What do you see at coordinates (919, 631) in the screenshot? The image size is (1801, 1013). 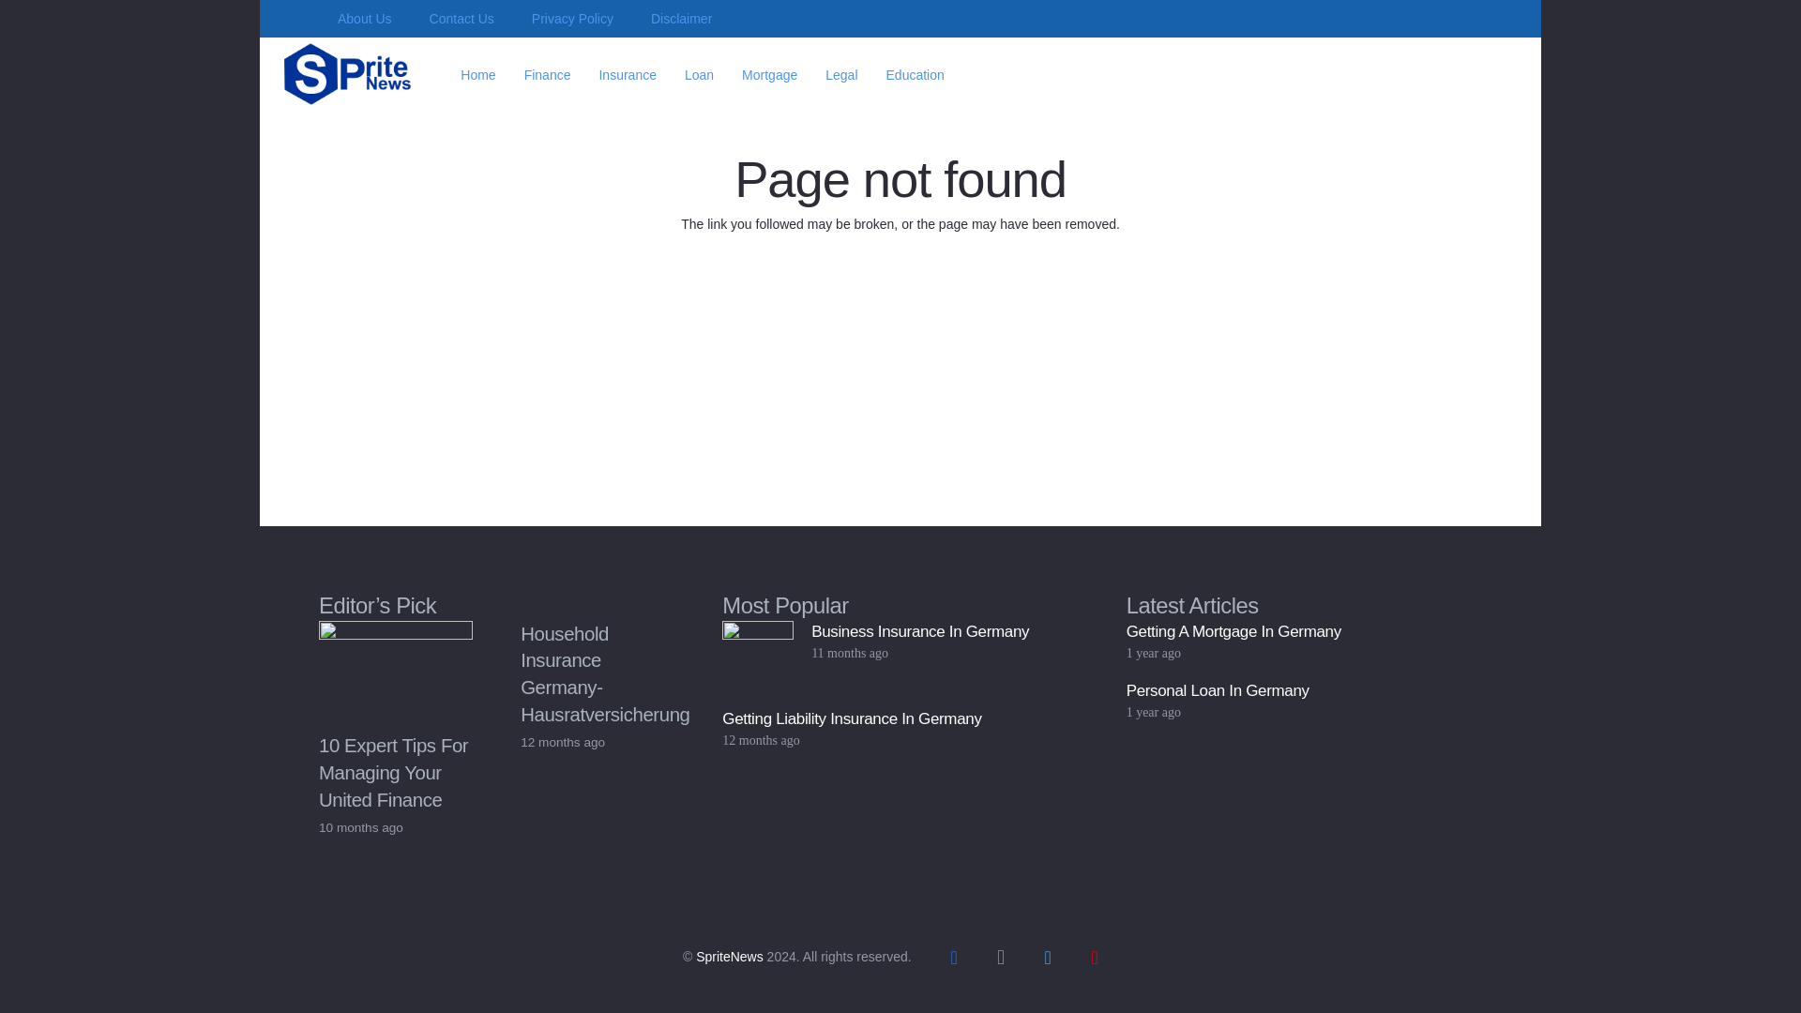 I see `Business Insurance In Germany` at bounding box center [919, 631].